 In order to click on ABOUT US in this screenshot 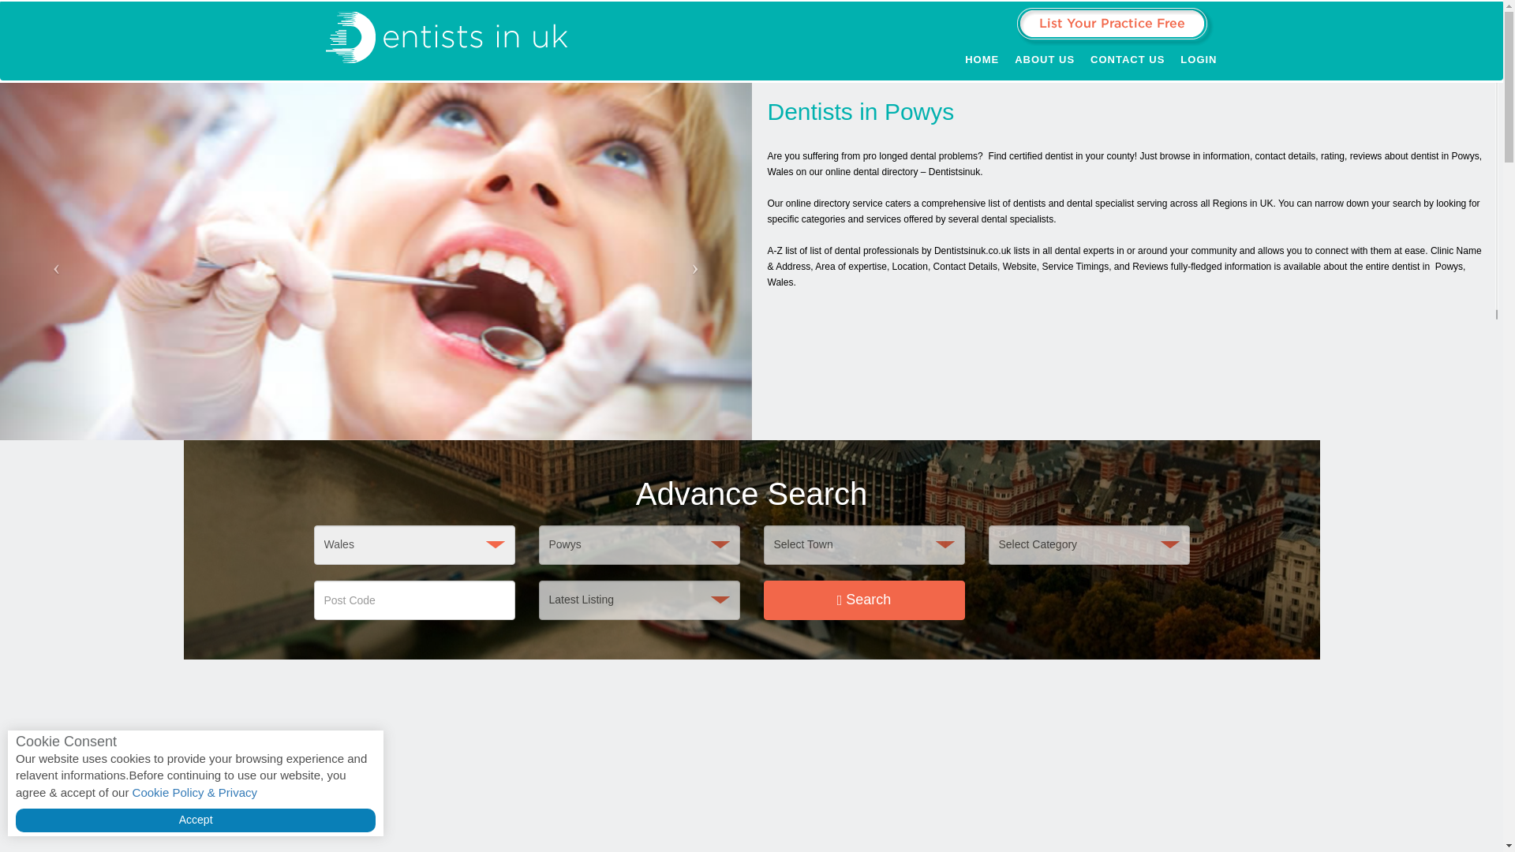, I will do `click(1045, 63)`.